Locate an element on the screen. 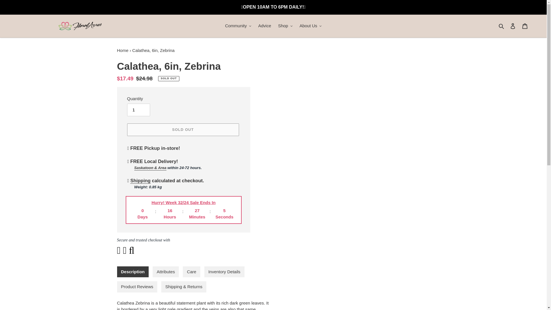 This screenshot has width=551, height=310. Community is located at coordinates (238, 26).